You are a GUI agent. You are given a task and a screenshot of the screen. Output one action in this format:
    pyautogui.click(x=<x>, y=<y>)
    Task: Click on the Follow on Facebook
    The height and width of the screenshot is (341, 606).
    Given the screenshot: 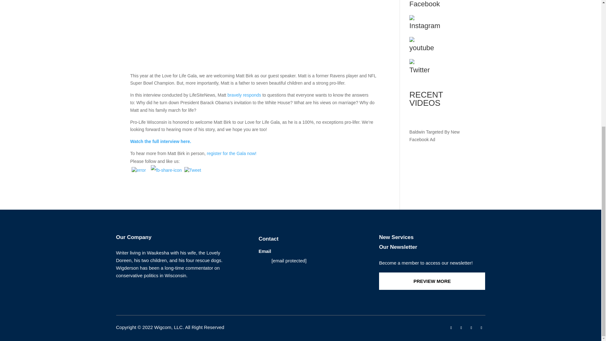 What is the action you would take?
    pyautogui.click(x=451, y=328)
    